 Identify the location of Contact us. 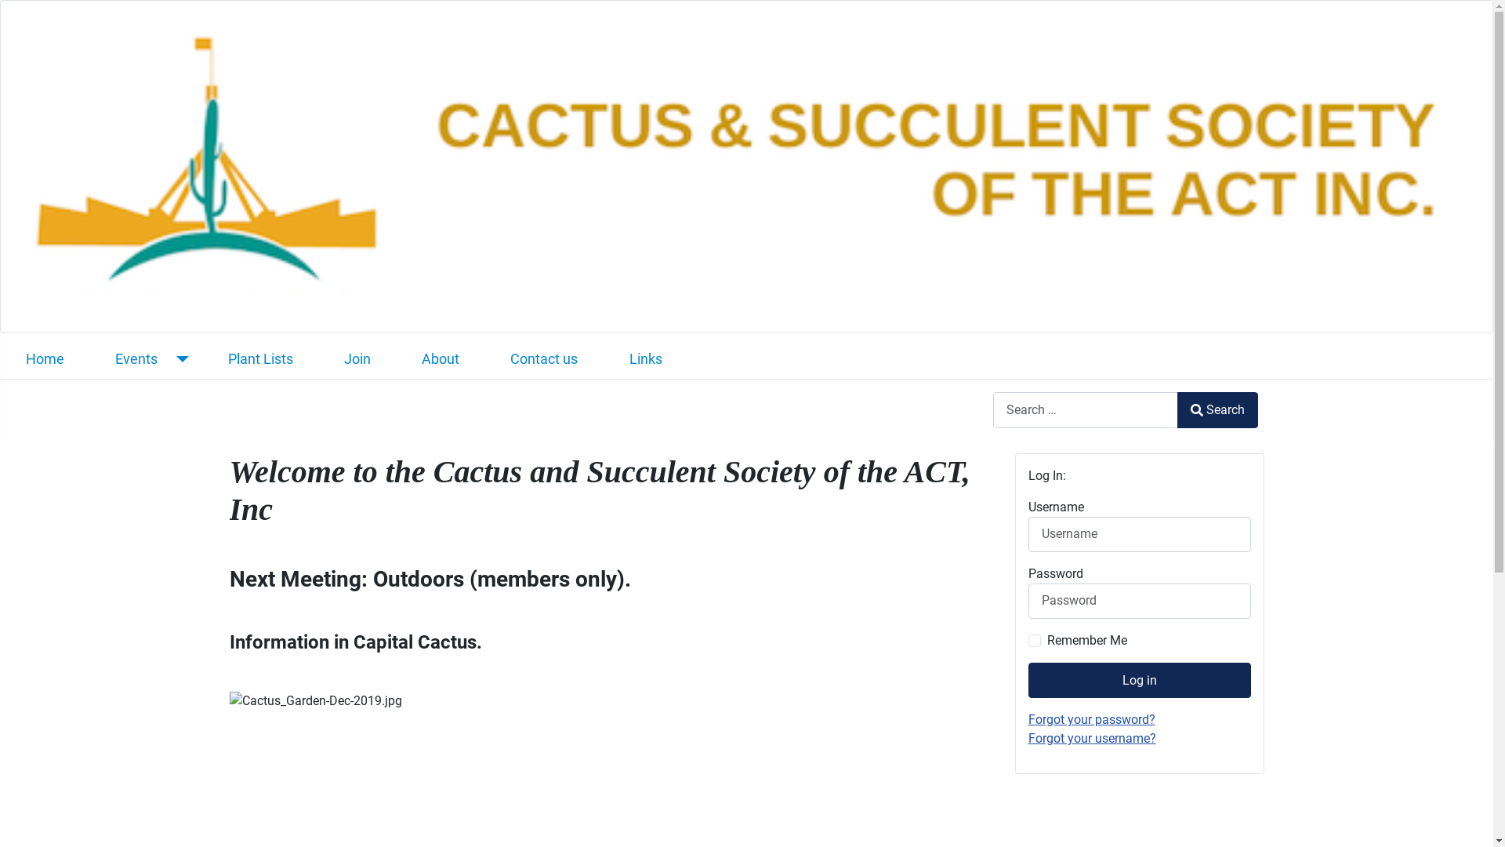
(544, 359).